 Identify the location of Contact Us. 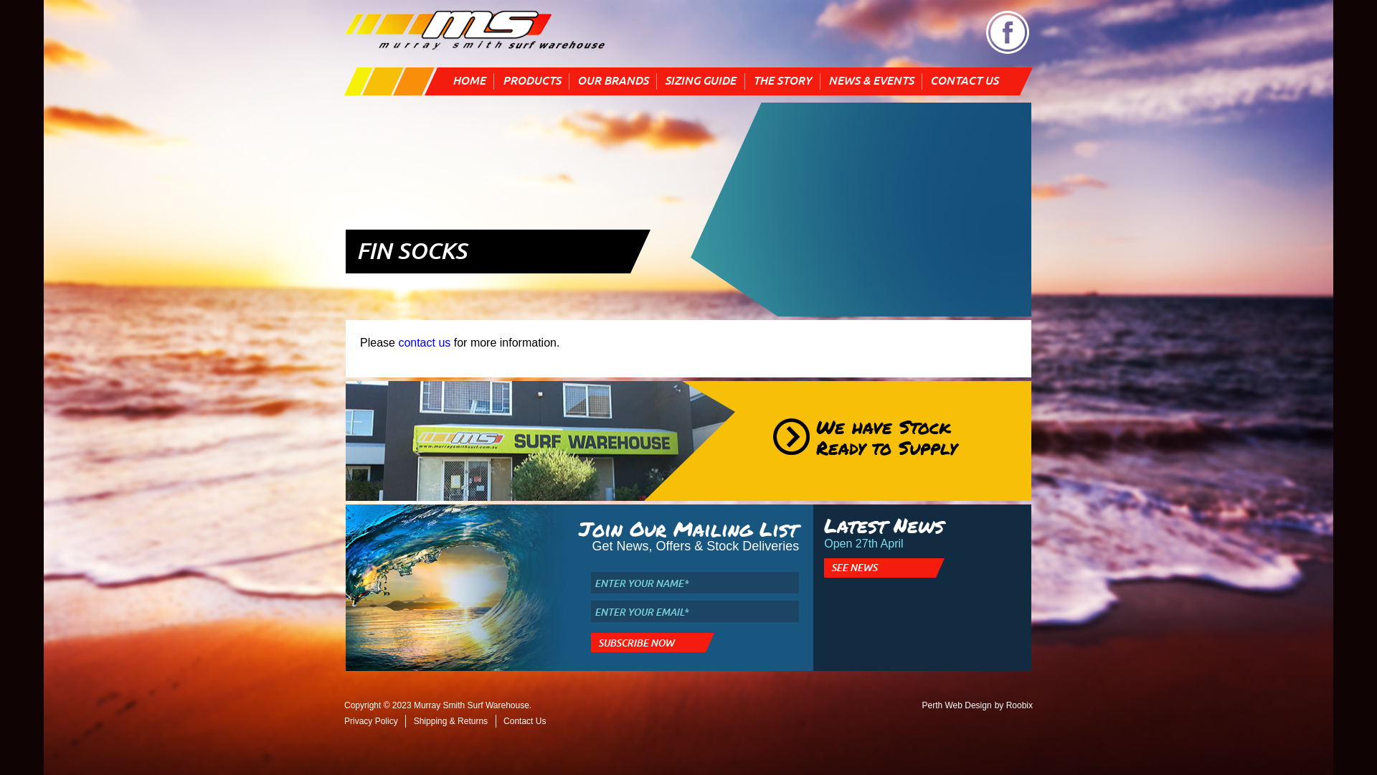
(525, 721).